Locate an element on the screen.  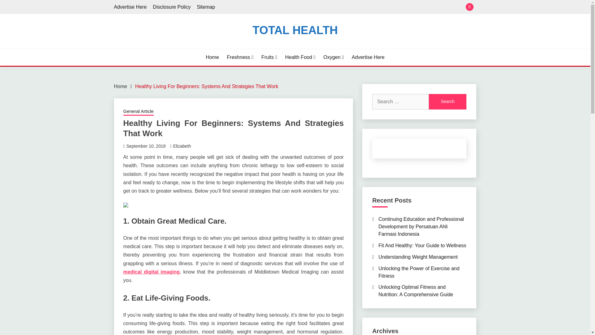
TOTAL HEALTH is located at coordinates (295, 30).